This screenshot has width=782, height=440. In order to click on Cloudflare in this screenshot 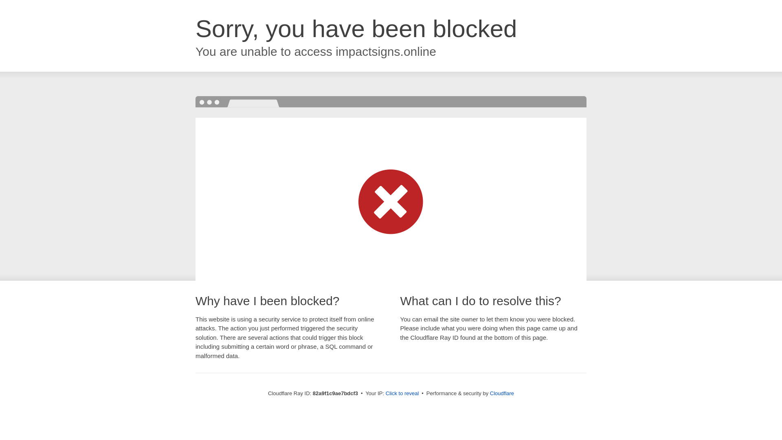, I will do `click(502, 394)`.